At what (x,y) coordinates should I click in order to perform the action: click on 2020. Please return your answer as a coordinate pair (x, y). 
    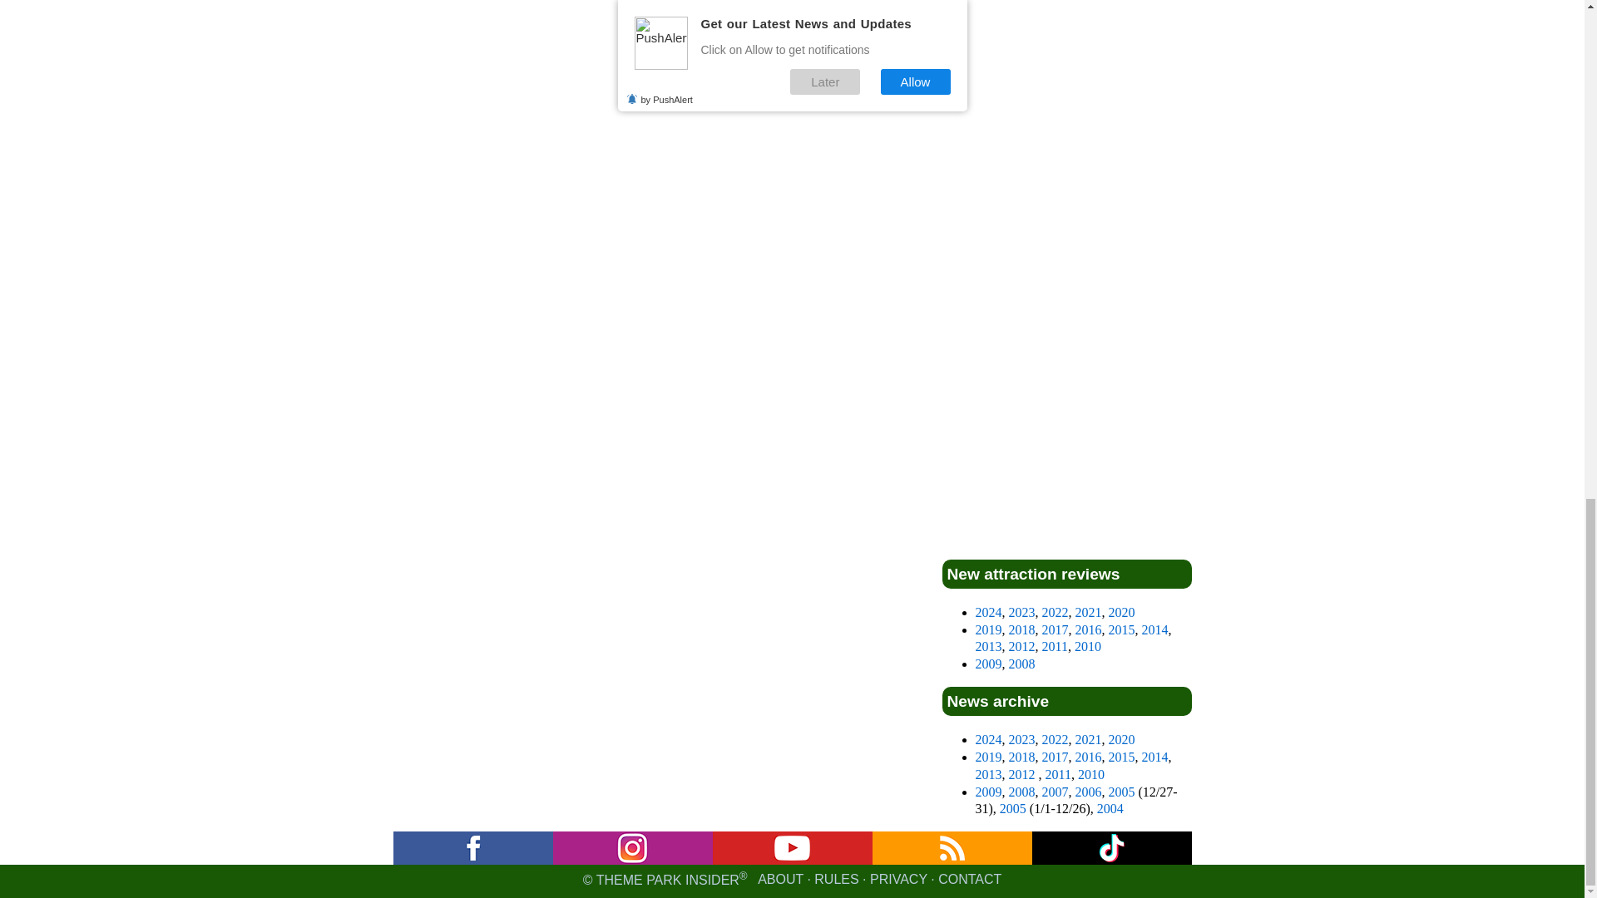
    Looking at the image, I should click on (1121, 612).